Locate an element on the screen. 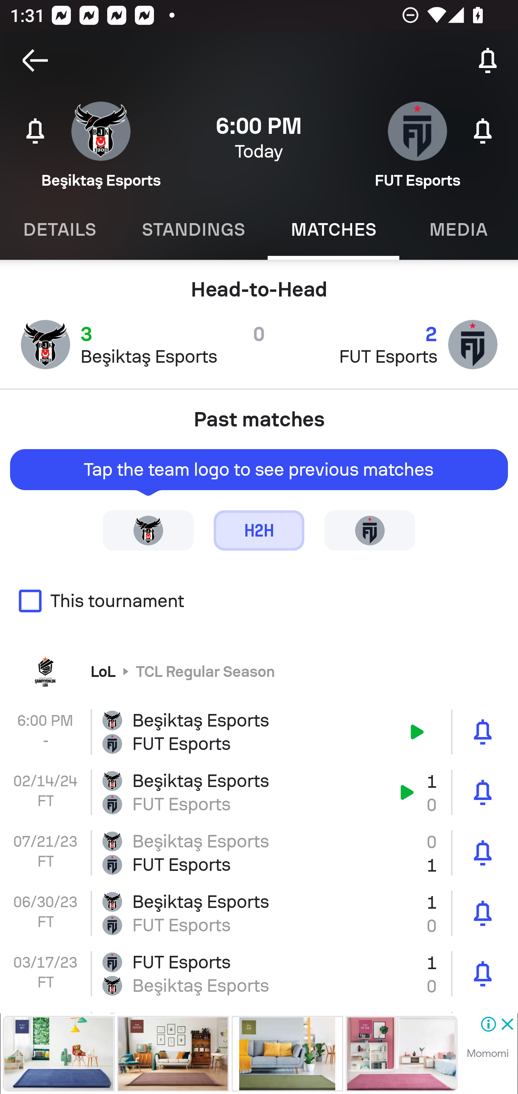  Navigate up is located at coordinates (35, 60).